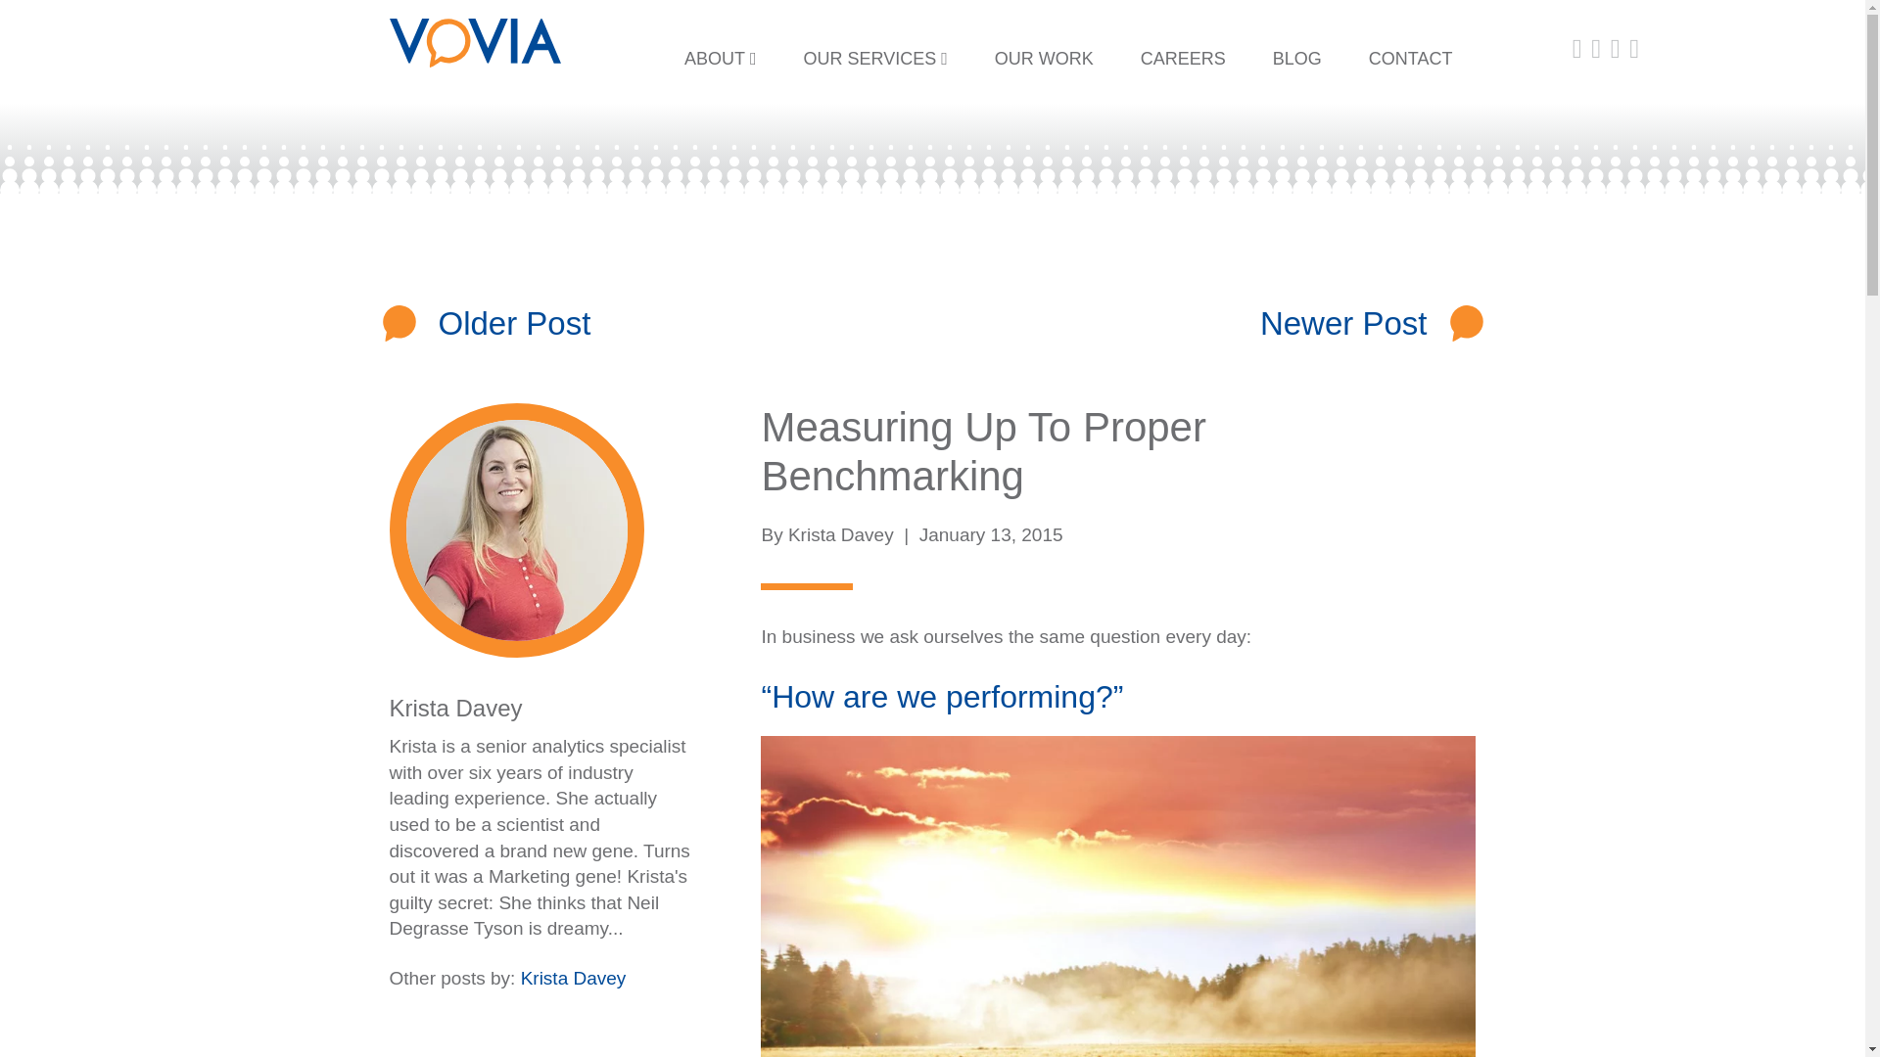  What do you see at coordinates (573, 978) in the screenshot?
I see `Posts by Krista Davey` at bounding box center [573, 978].